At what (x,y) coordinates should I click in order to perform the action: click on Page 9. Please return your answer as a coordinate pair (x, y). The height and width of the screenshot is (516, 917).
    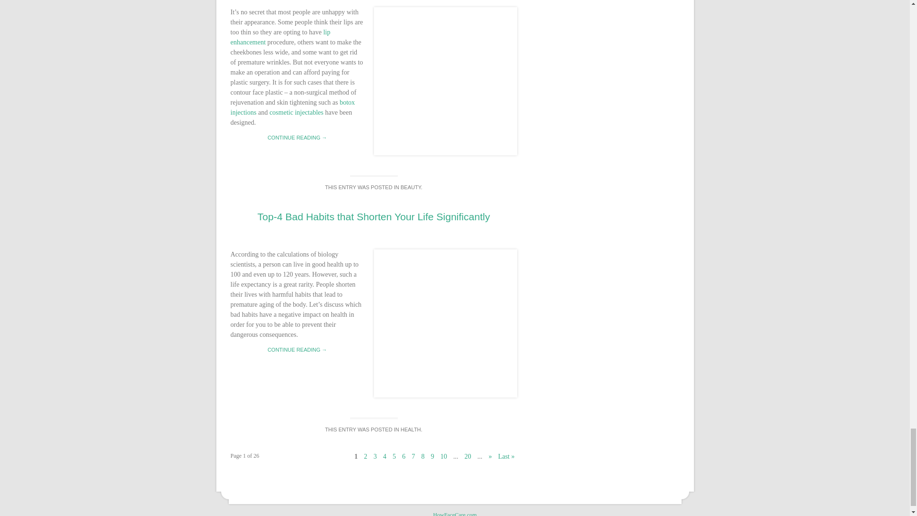
    Looking at the image, I should click on (432, 457).